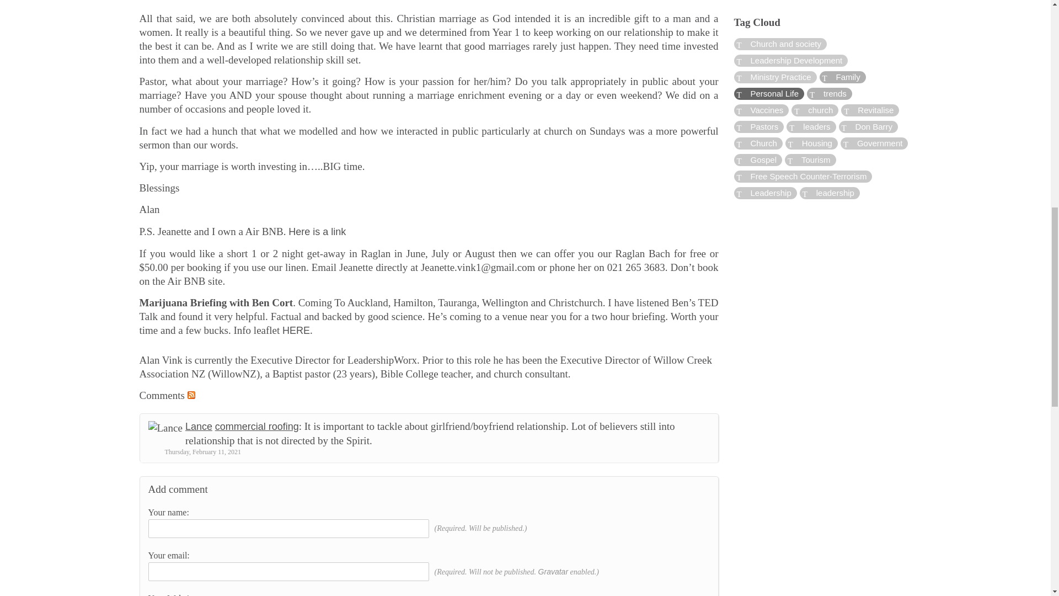  What do you see at coordinates (256, 426) in the screenshot?
I see `commercial roofing` at bounding box center [256, 426].